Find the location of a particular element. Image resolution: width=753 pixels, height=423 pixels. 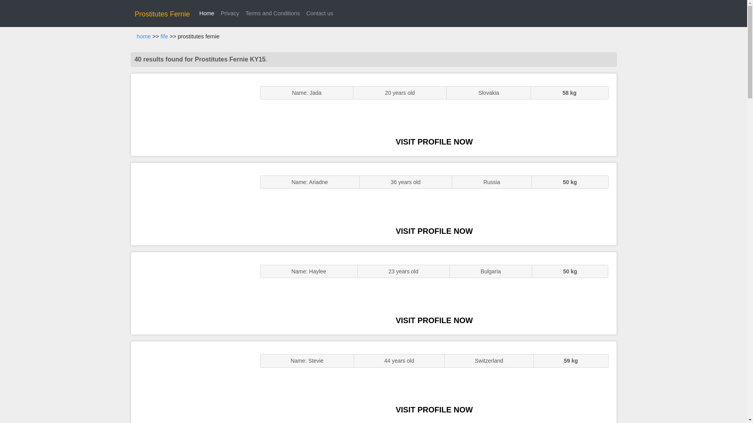

VISIT PROFILE NOW is located at coordinates (434, 142).